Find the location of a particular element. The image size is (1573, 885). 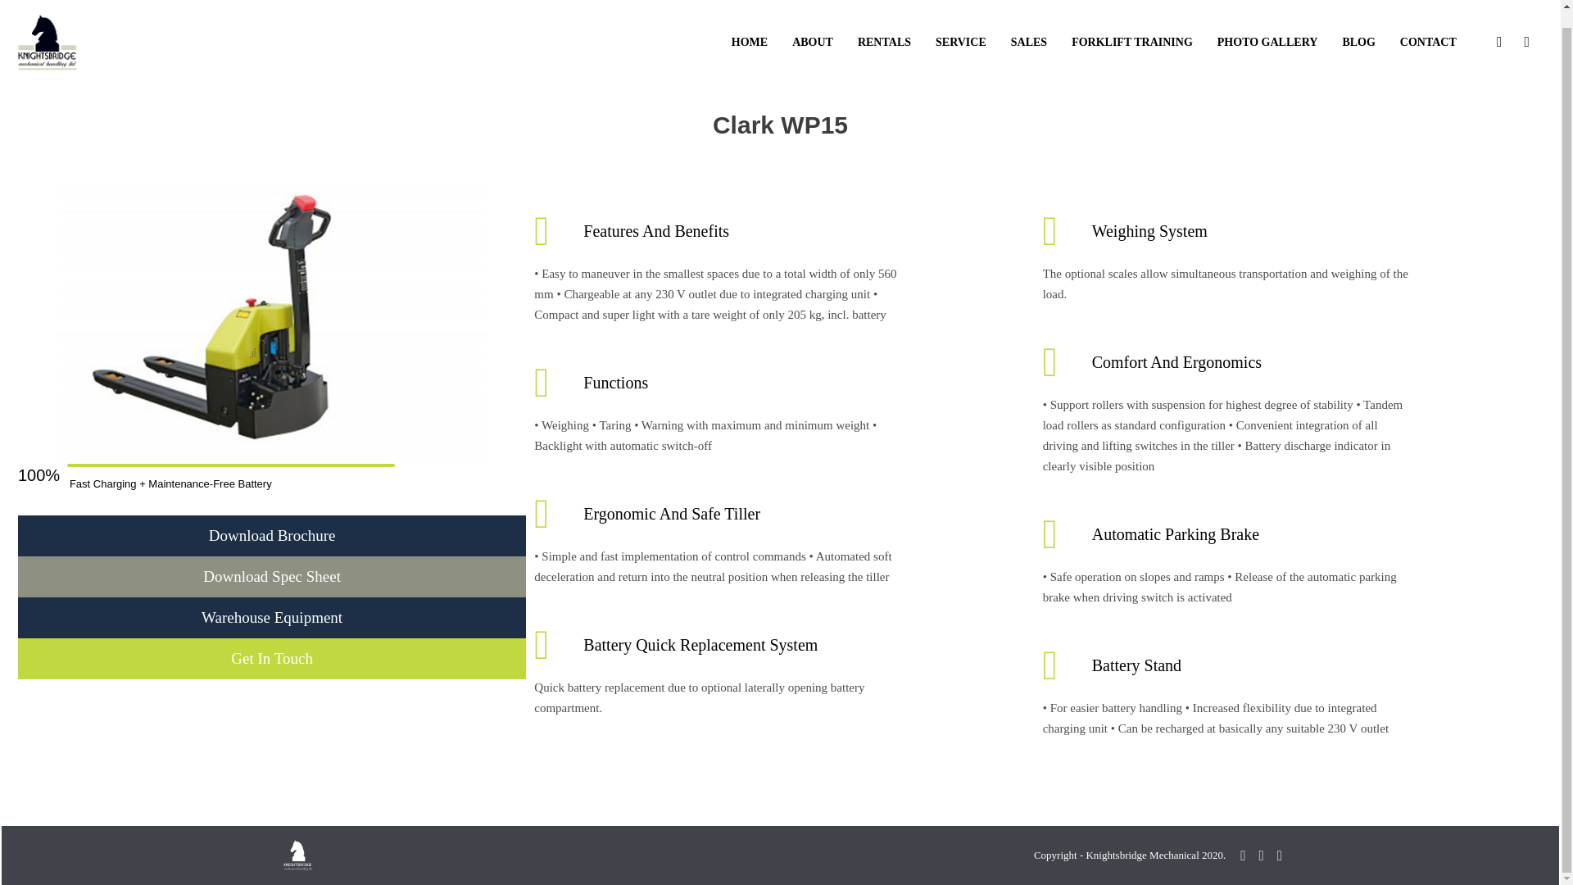

SALES is located at coordinates (1028, 41).